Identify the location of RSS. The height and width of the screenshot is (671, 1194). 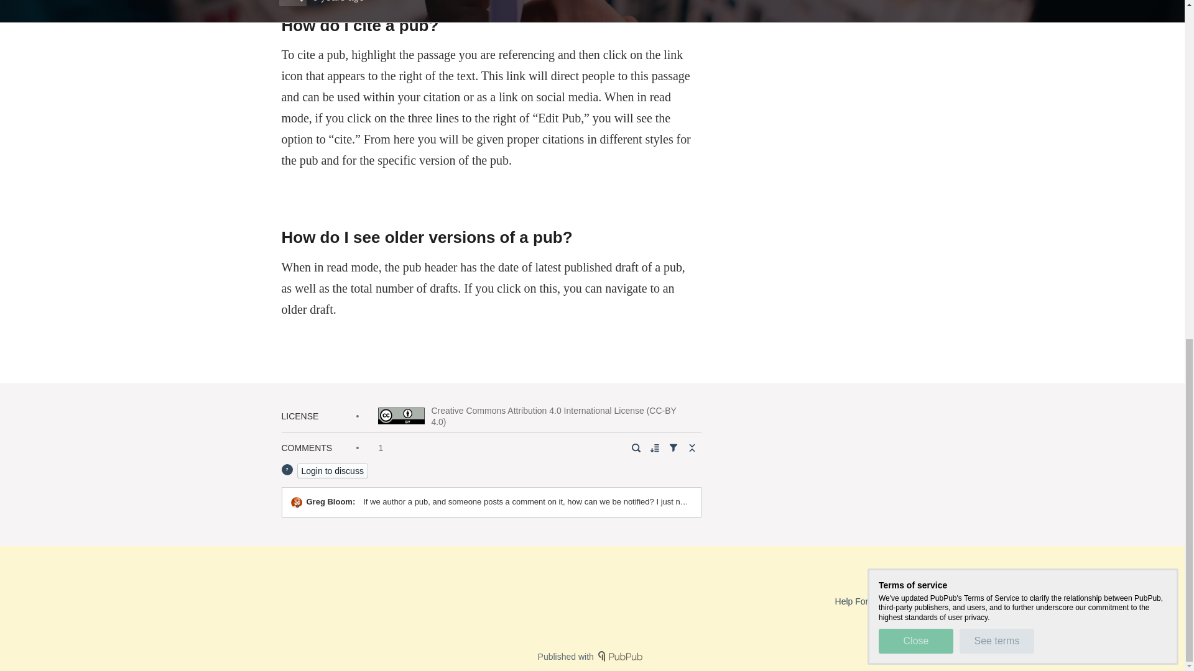
(905, 601).